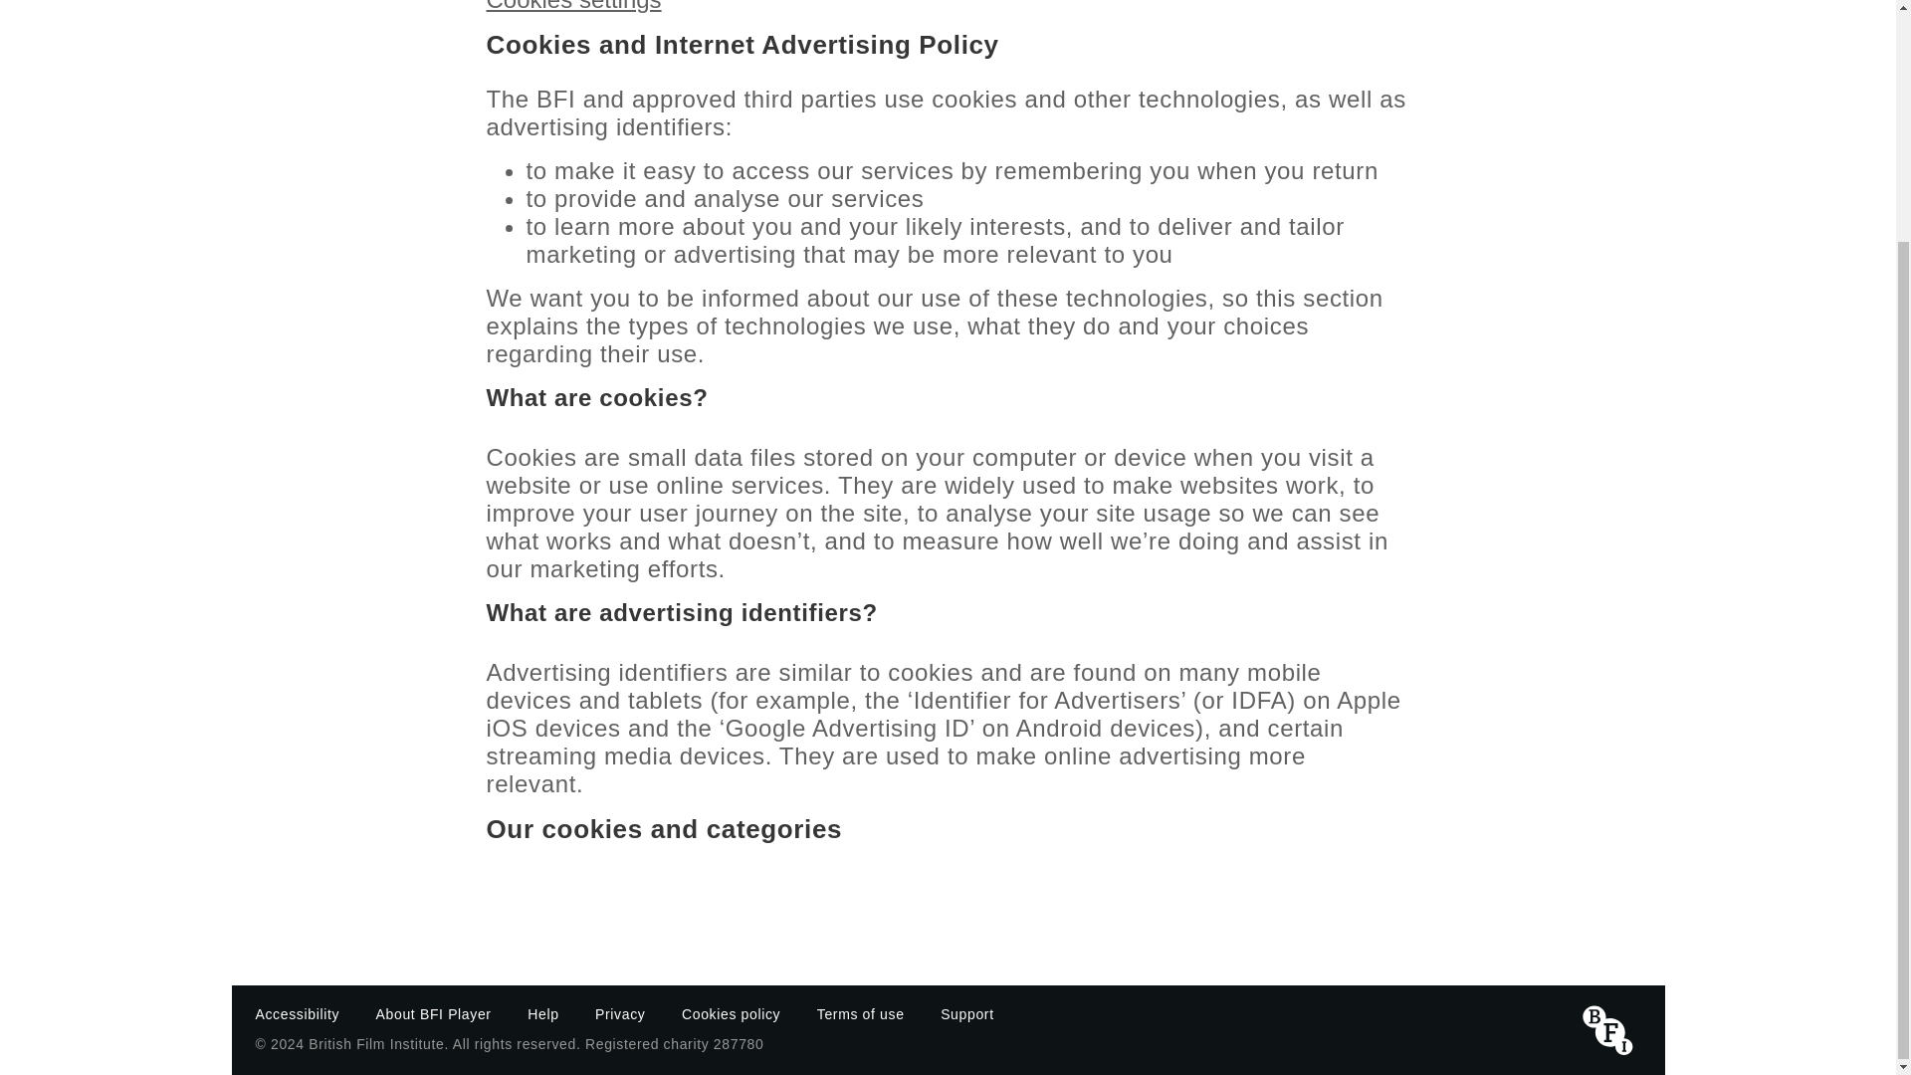  What do you see at coordinates (619, 1013) in the screenshot?
I see `Privacy` at bounding box center [619, 1013].